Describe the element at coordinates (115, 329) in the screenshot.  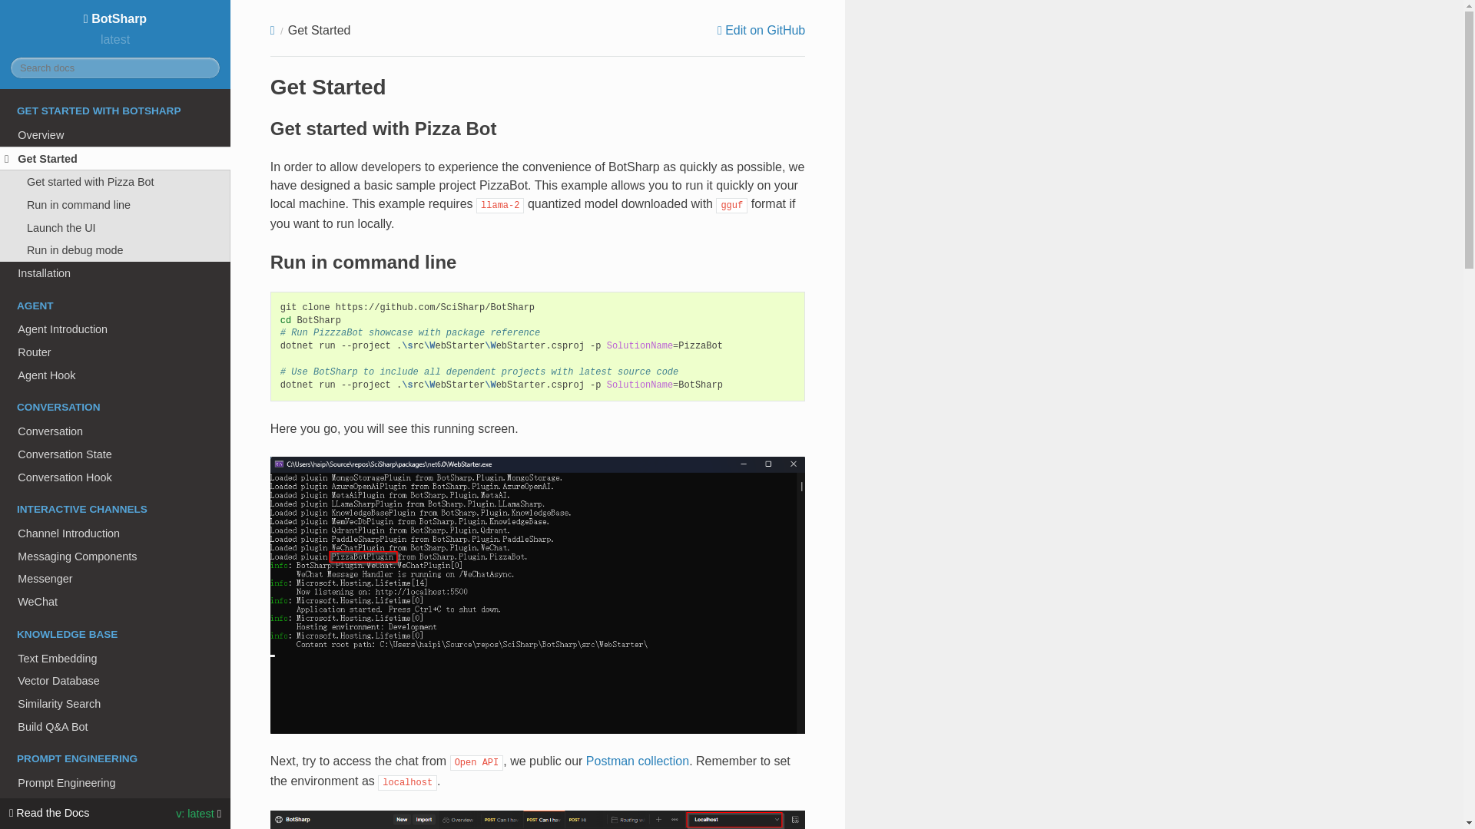
I see `Agent Introduction` at that location.